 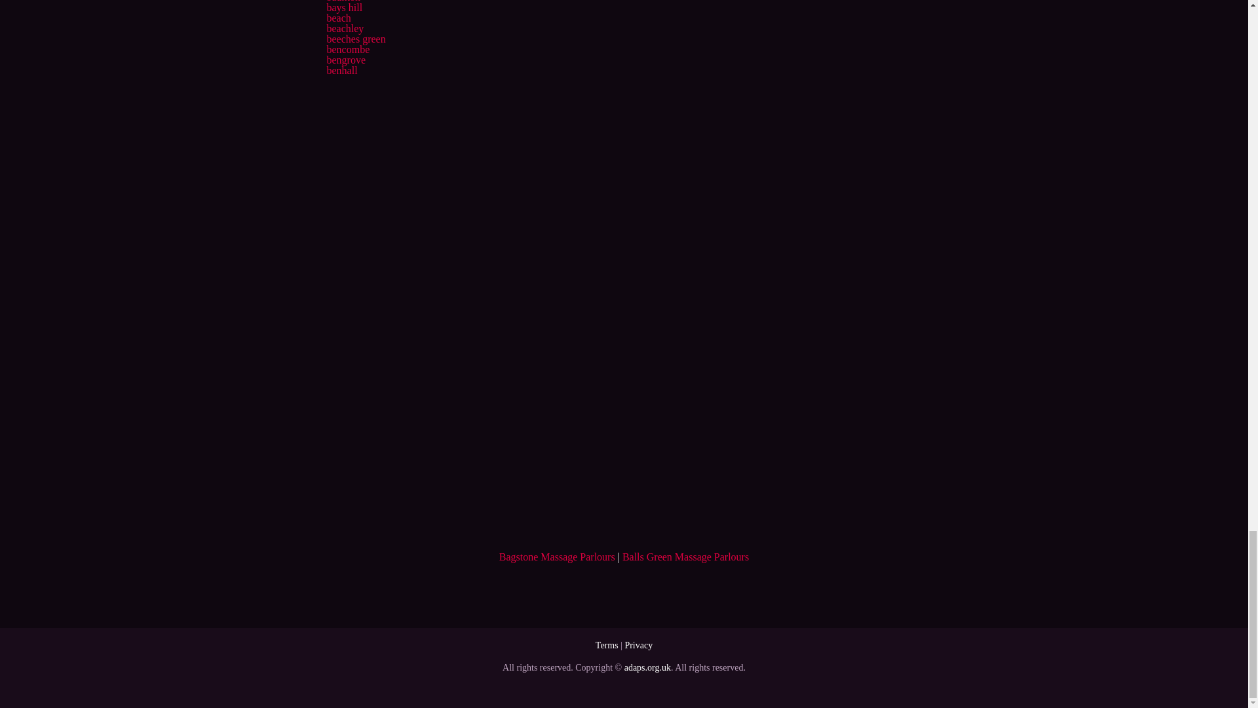 What do you see at coordinates (557, 557) in the screenshot?
I see `Bagstone Massage Parlours` at bounding box center [557, 557].